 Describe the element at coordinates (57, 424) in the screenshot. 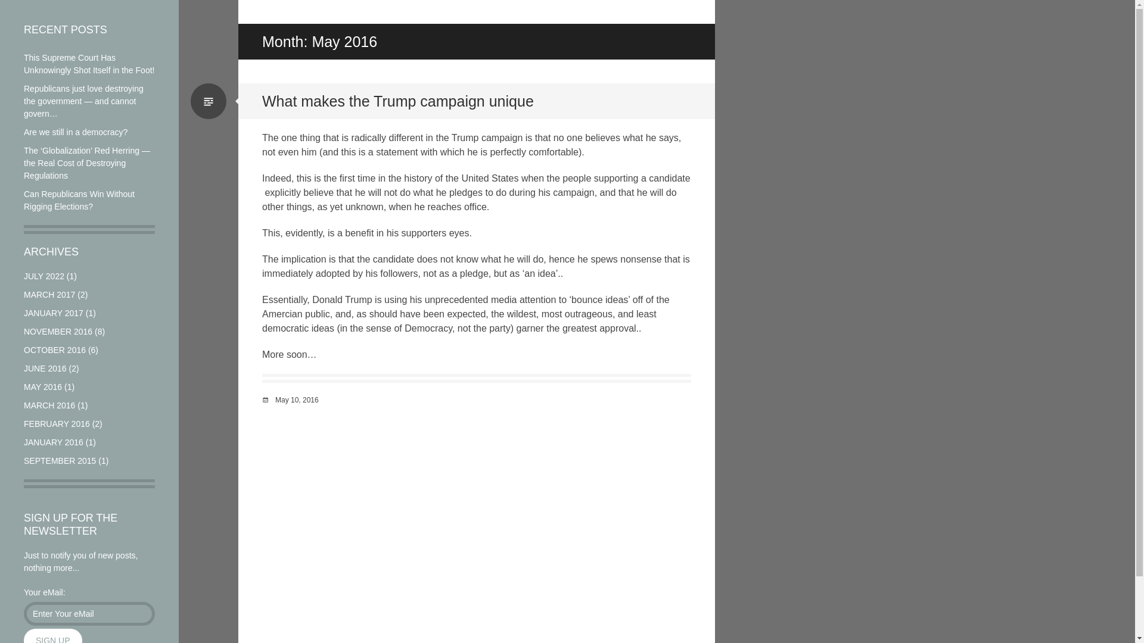

I see `FEBRUARY 2016` at that location.